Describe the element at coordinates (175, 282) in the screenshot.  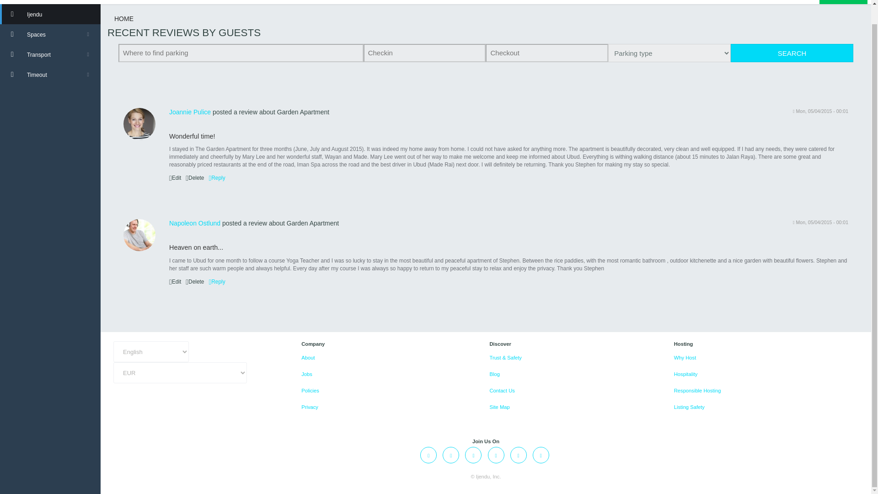
I see `Edit` at that location.